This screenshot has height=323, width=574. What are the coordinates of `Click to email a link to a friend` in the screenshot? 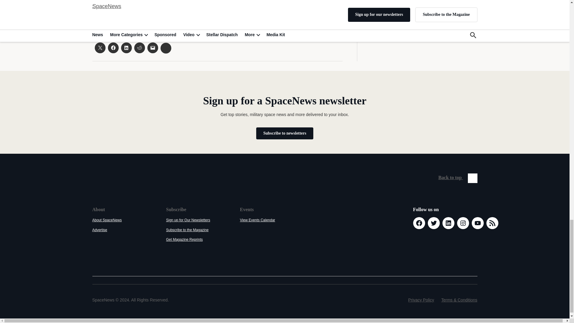 It's located at (152, 48).